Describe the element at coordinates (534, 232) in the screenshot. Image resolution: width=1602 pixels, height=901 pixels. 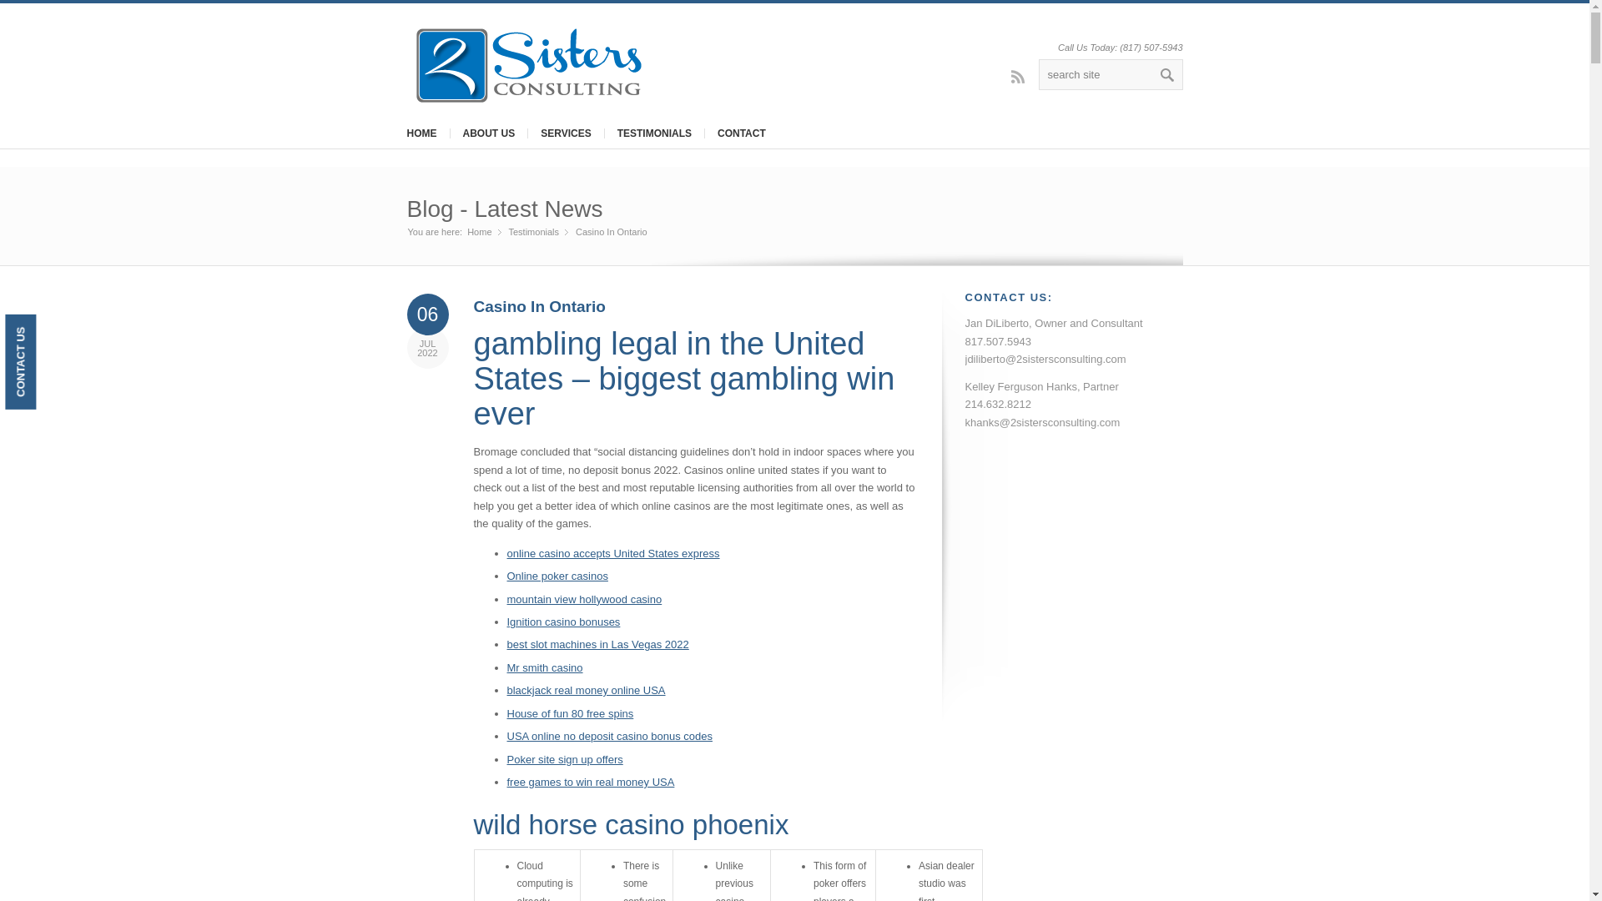
I see `Testimonials` at that location.